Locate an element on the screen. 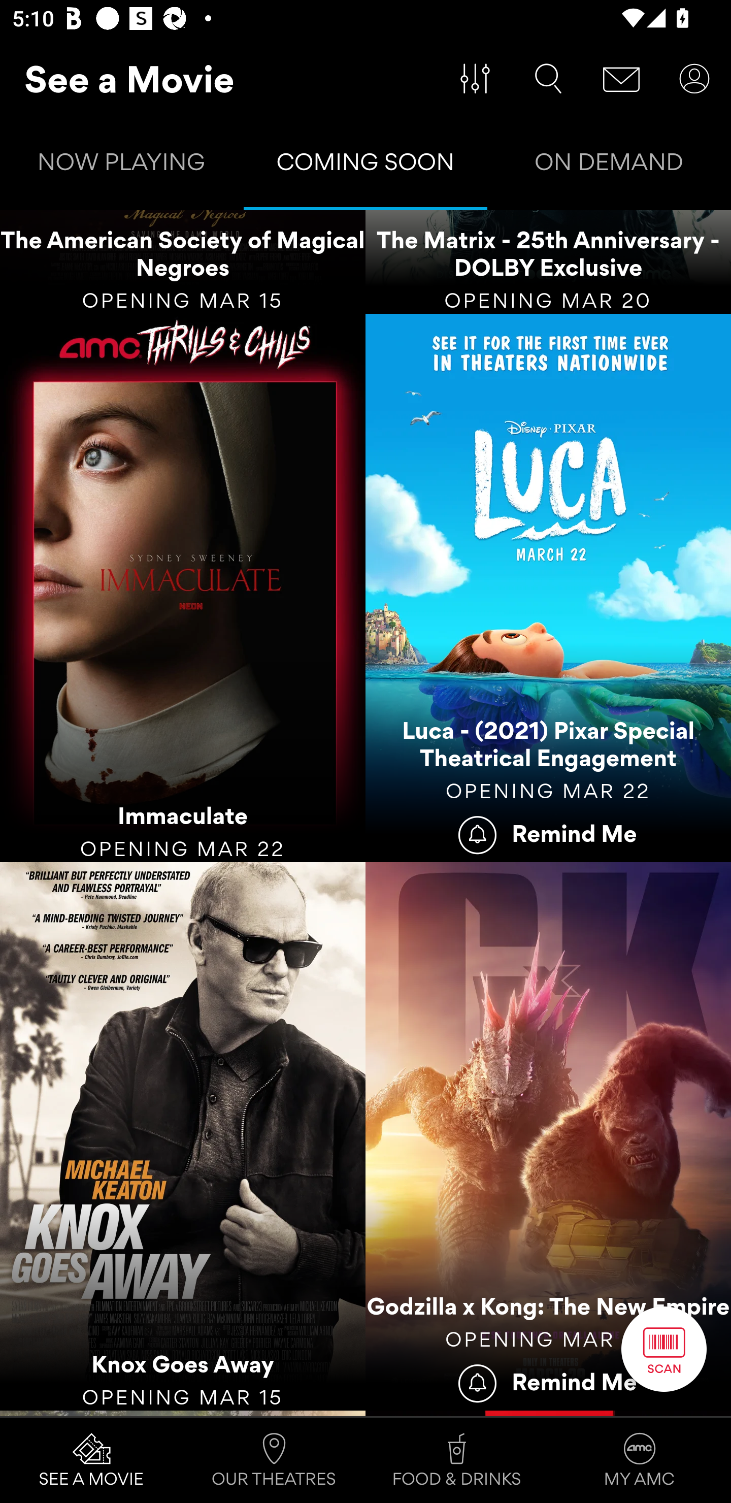 Image resolution: width=731 pixels, height=1503 pixels. Filter Movies is located at coordinates (475, 79).